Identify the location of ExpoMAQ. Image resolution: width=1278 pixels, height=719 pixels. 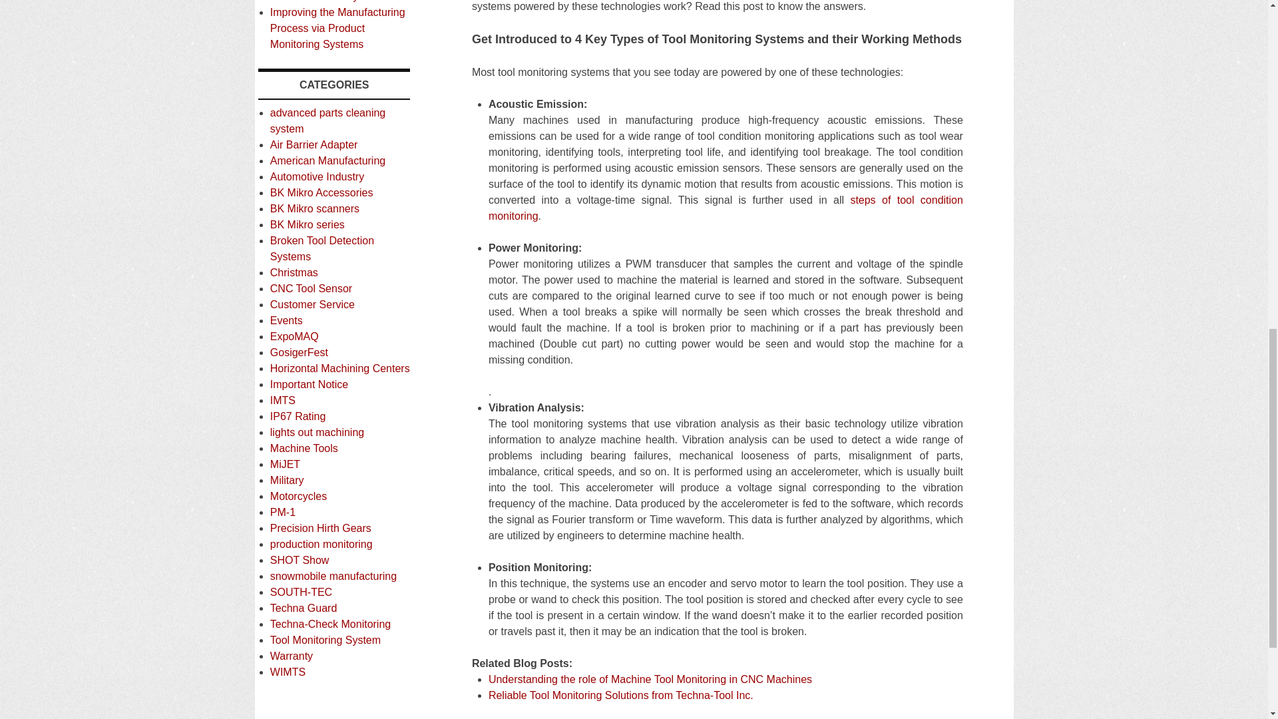
(294, 336).